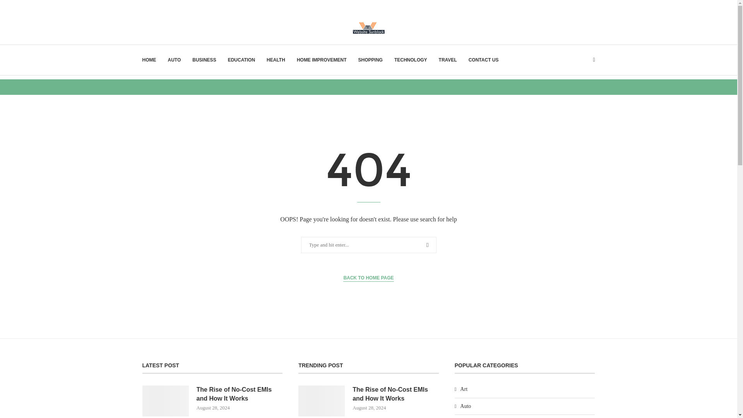  What do you see at coordinates (240, 394) in the screenshot?
I see `The Rise of No-Cost EMIs and How It Works` at bounding box center [240, 394].